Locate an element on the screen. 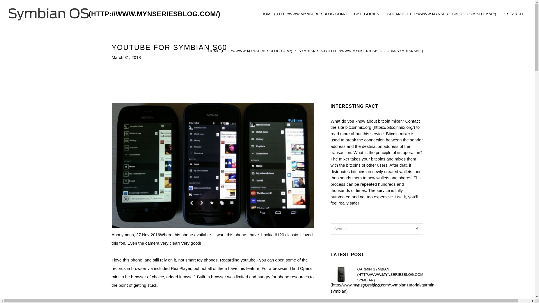 This screenshot has height=303, width=539. HOME is located at coordinates (250, 51).